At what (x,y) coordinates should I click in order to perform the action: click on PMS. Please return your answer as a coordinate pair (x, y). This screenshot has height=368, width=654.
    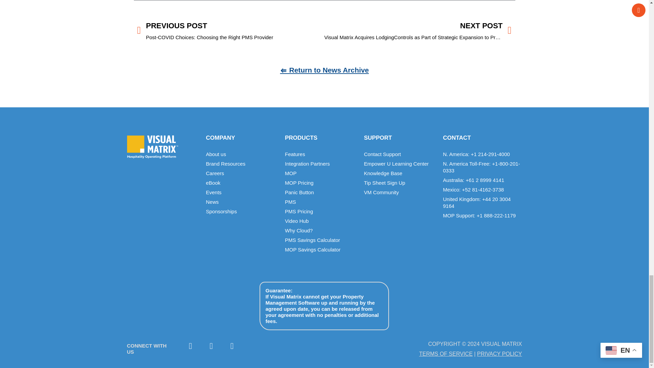
    Looking at the image, I should click on (321, 202).